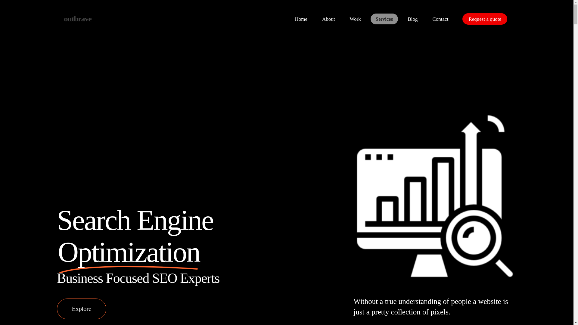  What do you see at coordinates (77, 19) in the screenshot?
I see `outbrave` at bounding box center [77, 19].